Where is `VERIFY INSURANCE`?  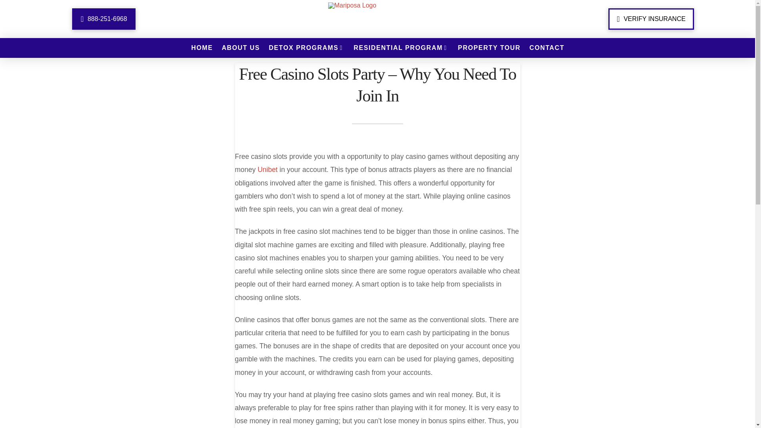
VERIFY INSURANCE is located at coordinates (651, 19).